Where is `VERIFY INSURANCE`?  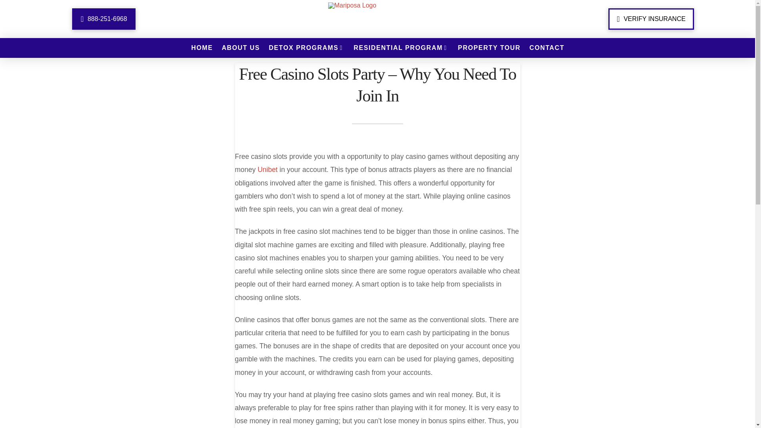
VERIFY INSURANCE is located at coordinates (651, 19).